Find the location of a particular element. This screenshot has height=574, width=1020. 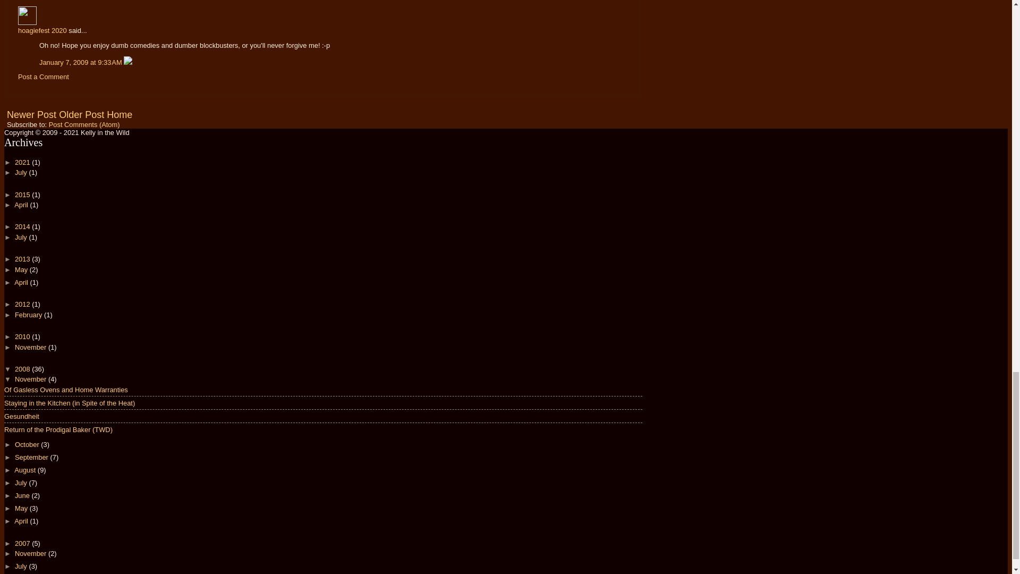

Post a Comment is located at coordinates (44, 77).